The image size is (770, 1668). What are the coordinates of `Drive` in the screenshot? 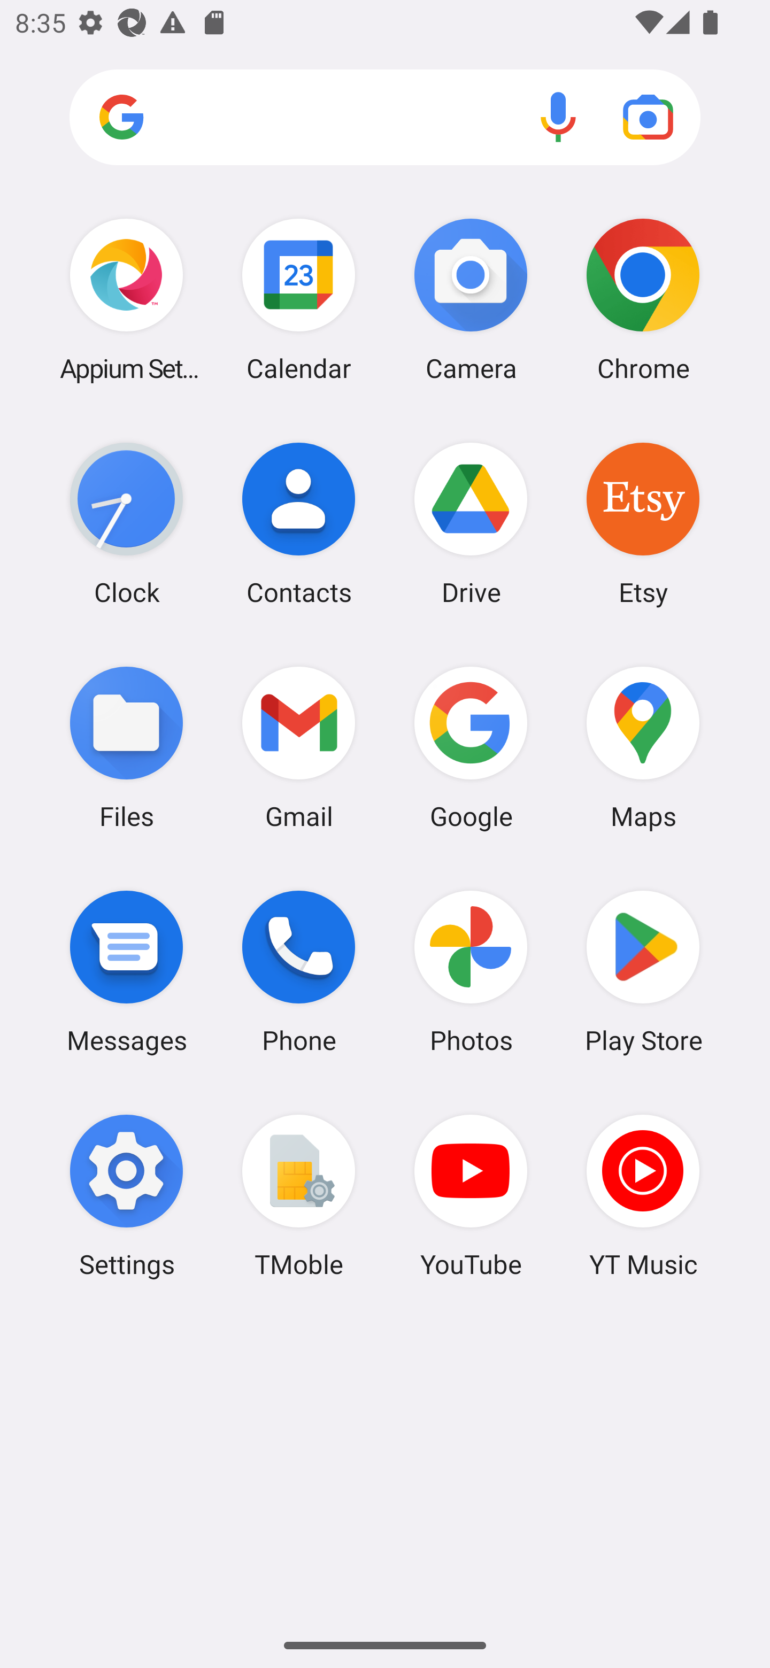 It's located at (471, 523).